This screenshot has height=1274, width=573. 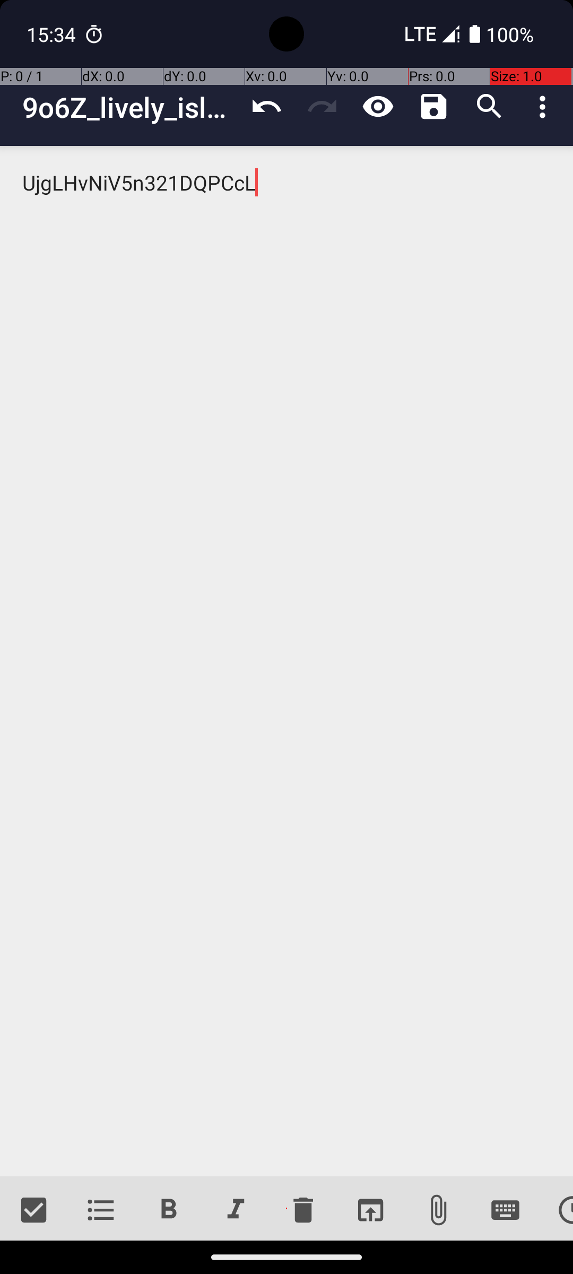 I want to click on UjgLHvNiV5n321DQPCcL, so click(x=286, y=661).